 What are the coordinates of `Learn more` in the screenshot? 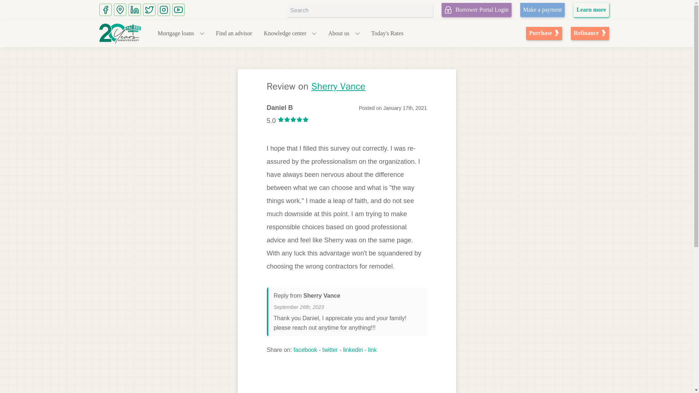 It's located at (542, 10).